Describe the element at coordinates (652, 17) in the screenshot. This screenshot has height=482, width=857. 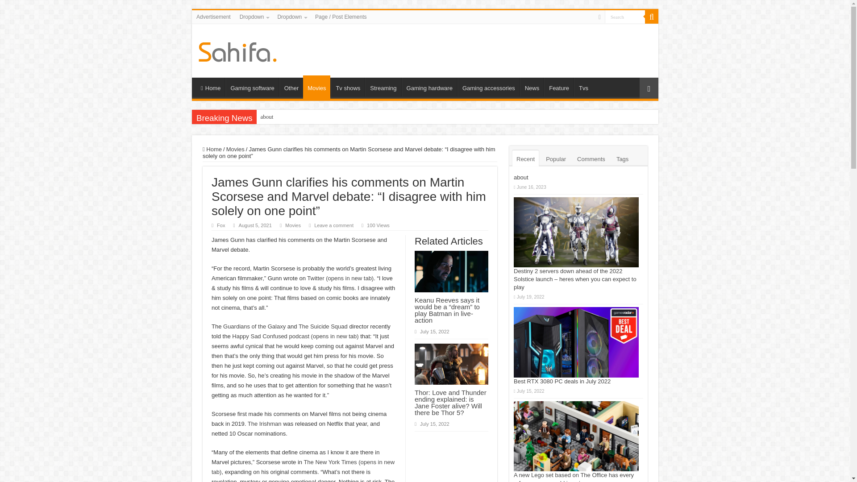
I see `Search` at that location.